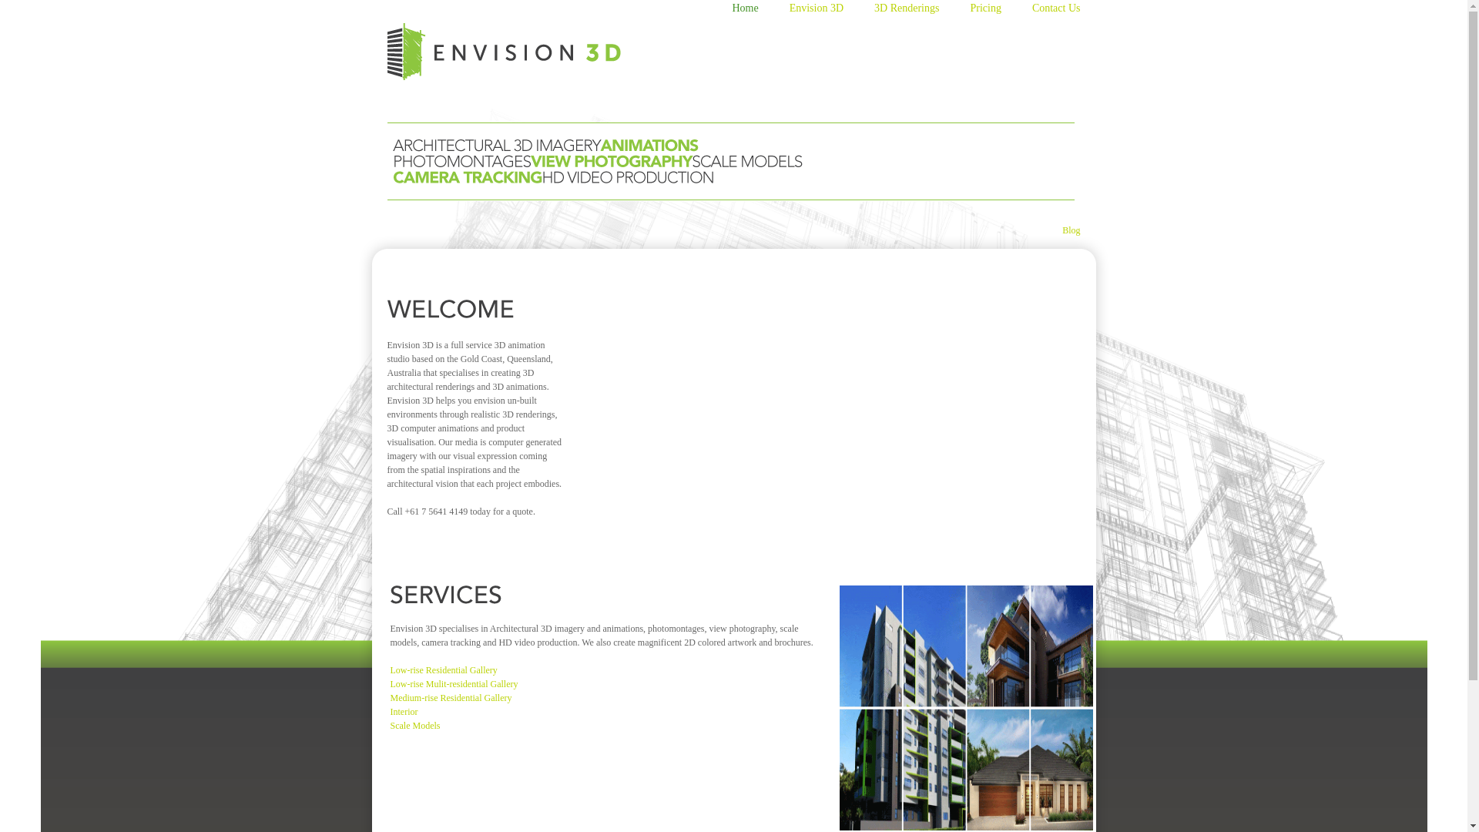 This screenshot has height=832, width=1479. What do you see at coordinates (414, 726) in the screenshot?
I see `Scale Models` at bounding box center [414, 726].